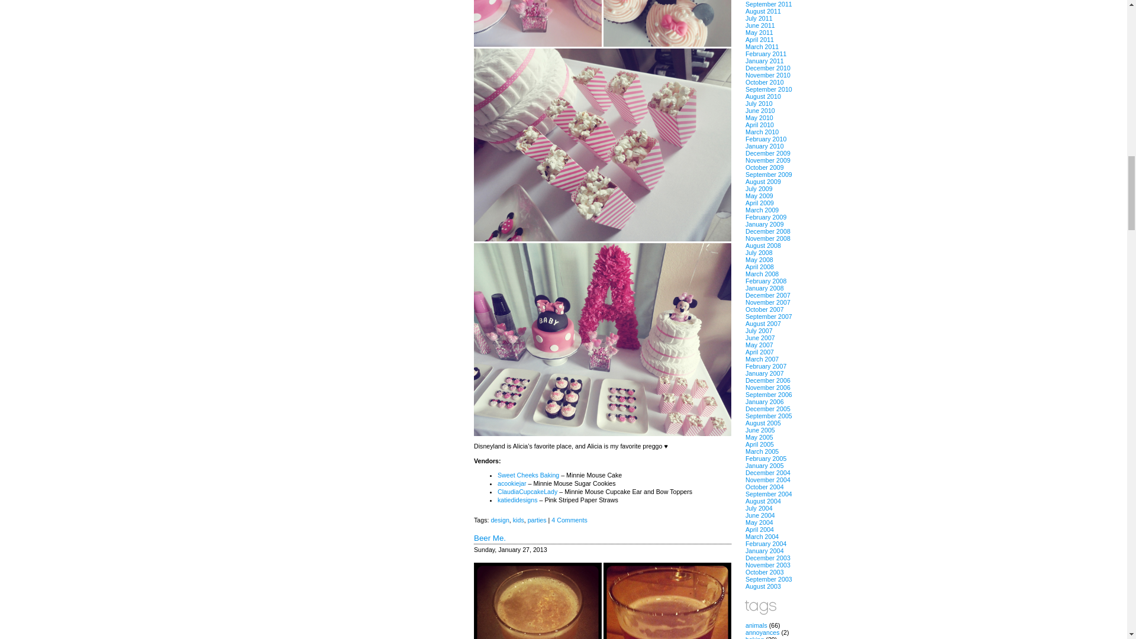 This screenshot has width=1136, height=639. What do you see at coordinates (528, 475) in the screenshot?
I see `Sweet Cheeks Baking` at bounding box center [528, 475].